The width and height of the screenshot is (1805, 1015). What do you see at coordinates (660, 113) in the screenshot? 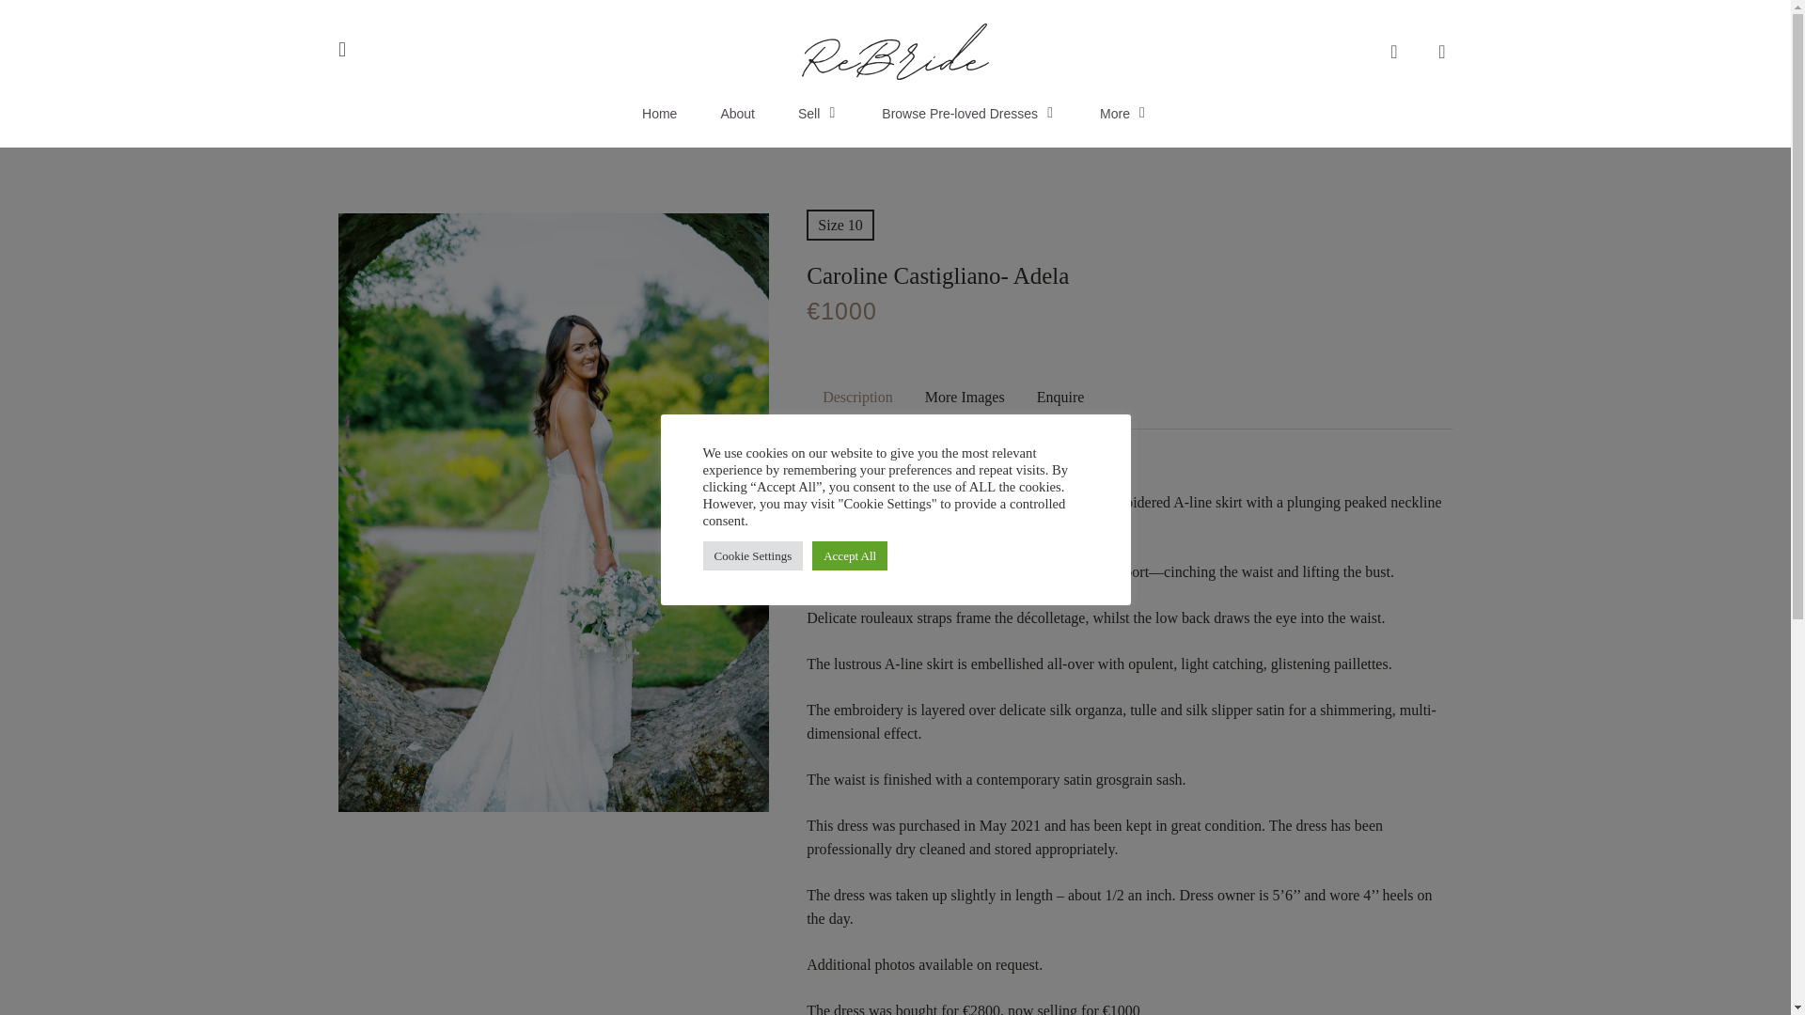
I see `Home` at bounding box center [660, 113].